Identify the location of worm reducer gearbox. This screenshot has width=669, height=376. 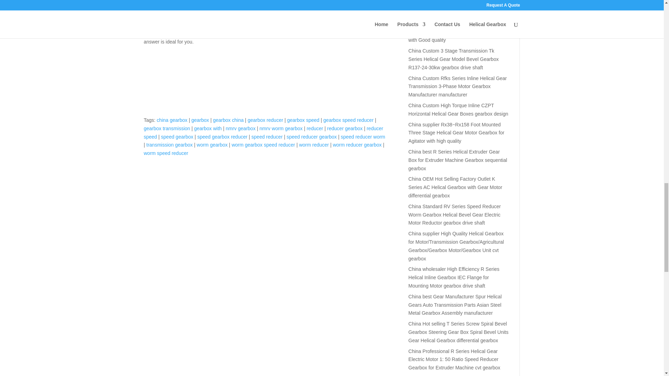
(357, 145).